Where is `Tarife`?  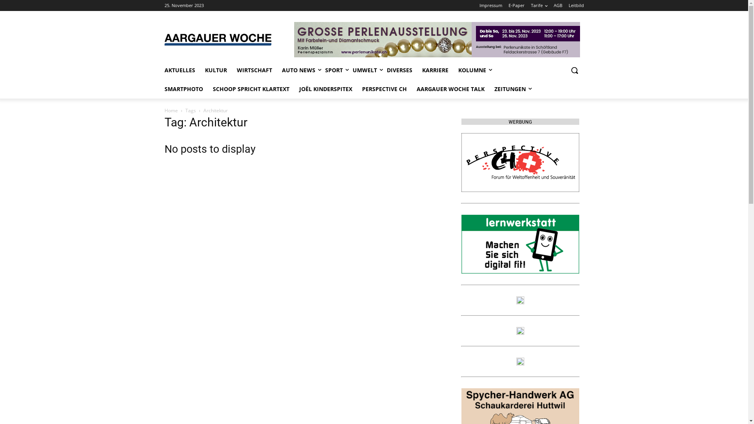
Tarife is located at coordinates (539, 5).